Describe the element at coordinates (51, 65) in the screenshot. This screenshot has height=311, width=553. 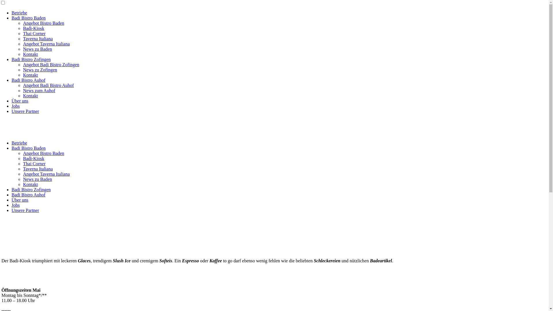
I see `Angebot Badi Bistro Zofingen` at that location.